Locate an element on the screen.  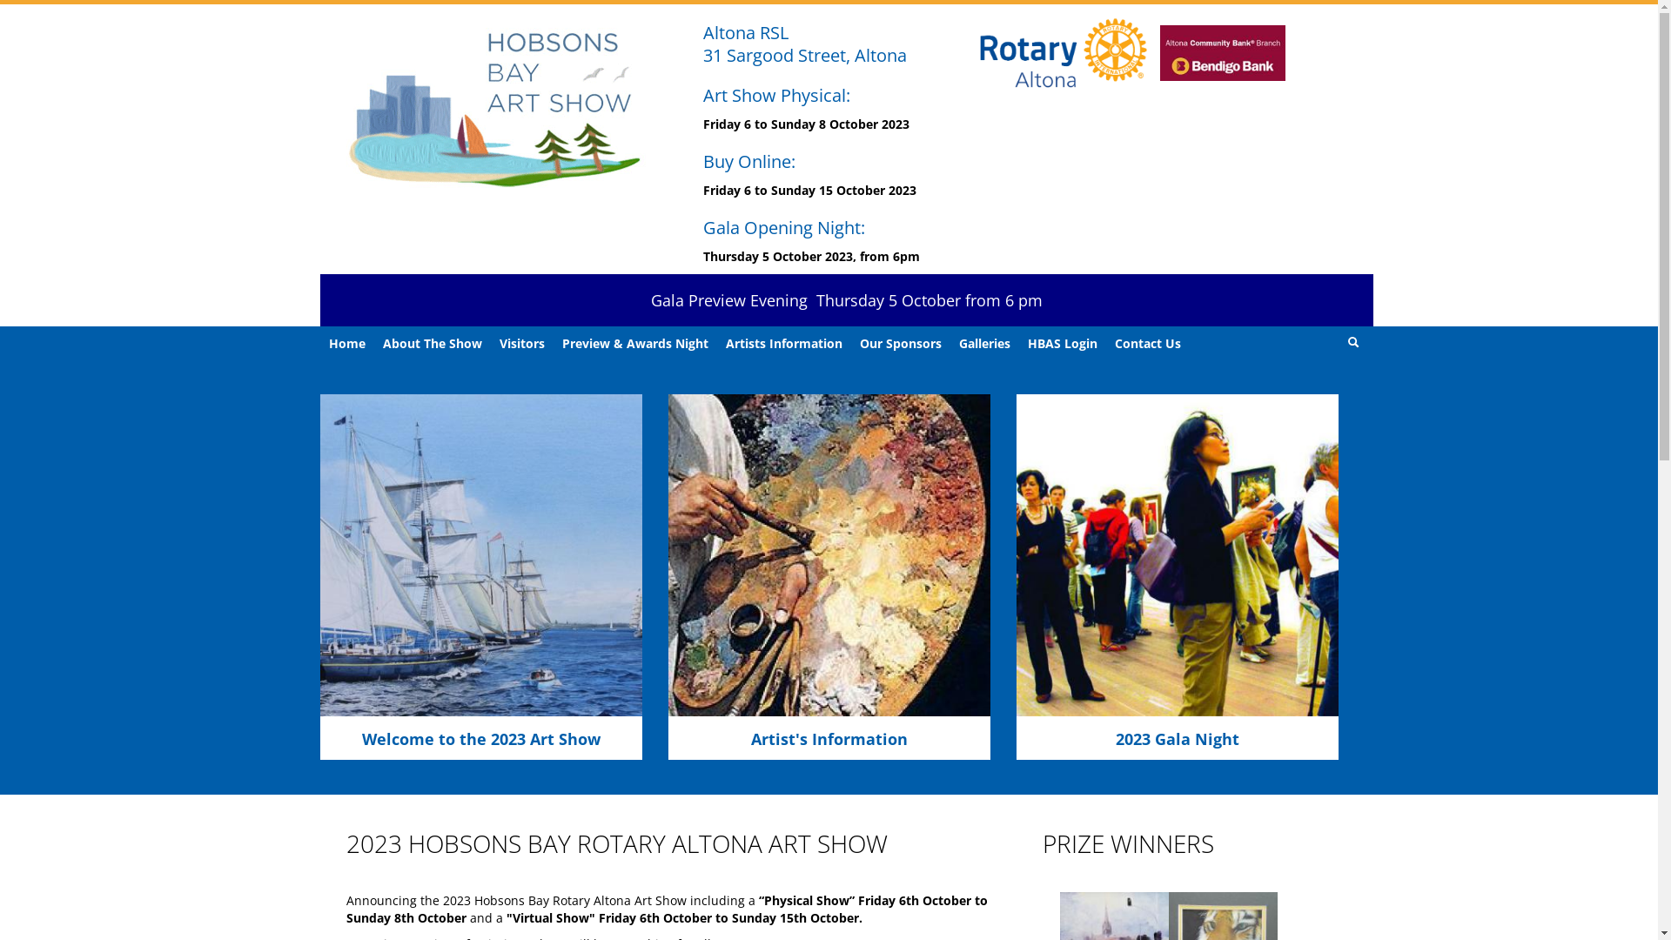
Buy Online: is located at coordinates (749, 162).